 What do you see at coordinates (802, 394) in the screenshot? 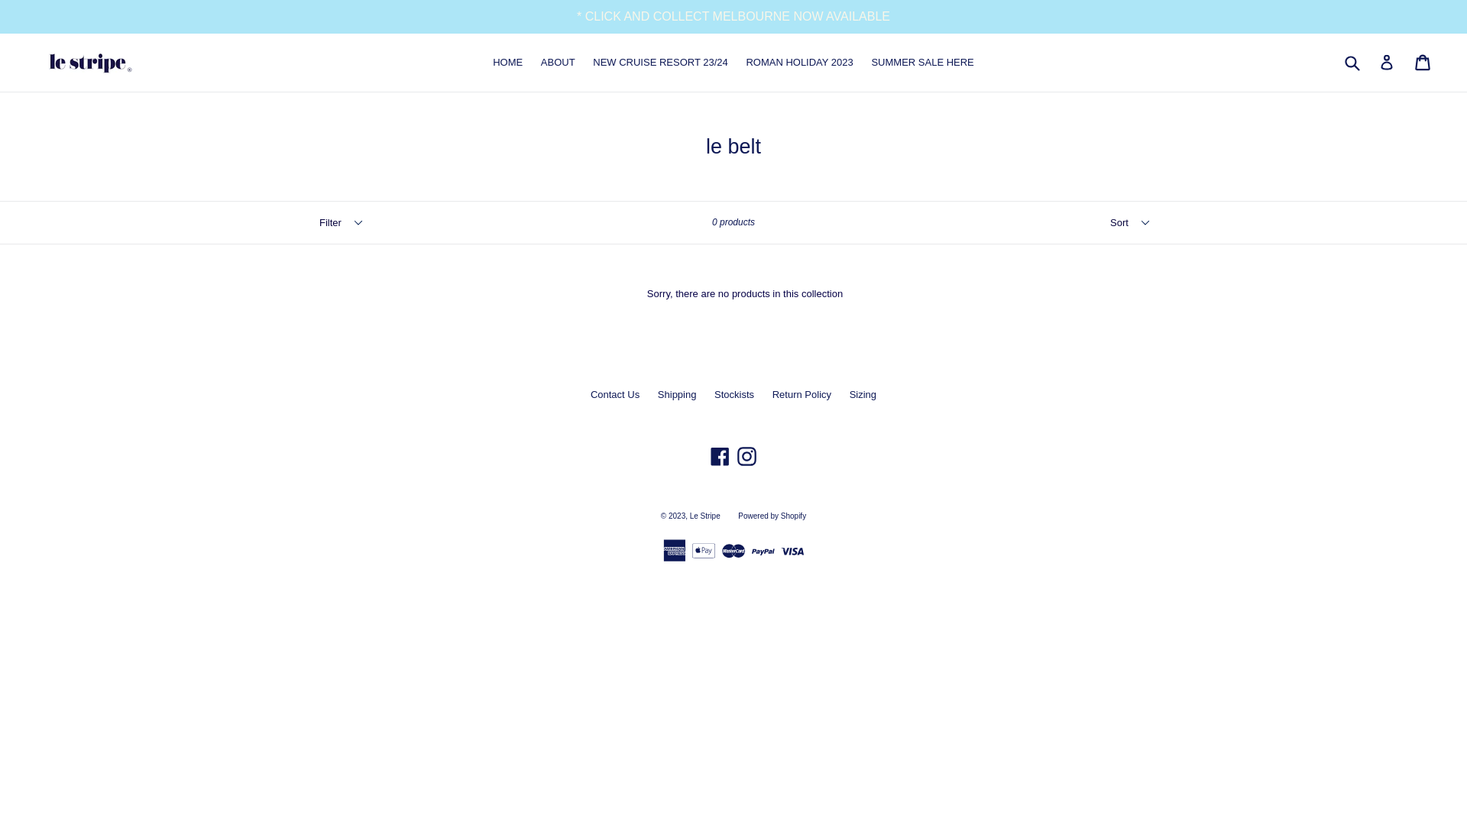
I see `Return Policy` at bounding box center [802, 394].